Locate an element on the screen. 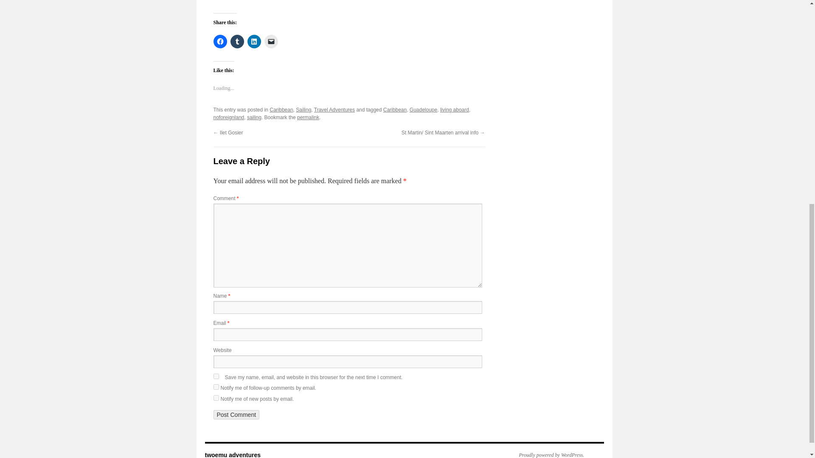 The width and height of the screenshot is (815, 458). noforeignland is located at coordinates (228, 117).